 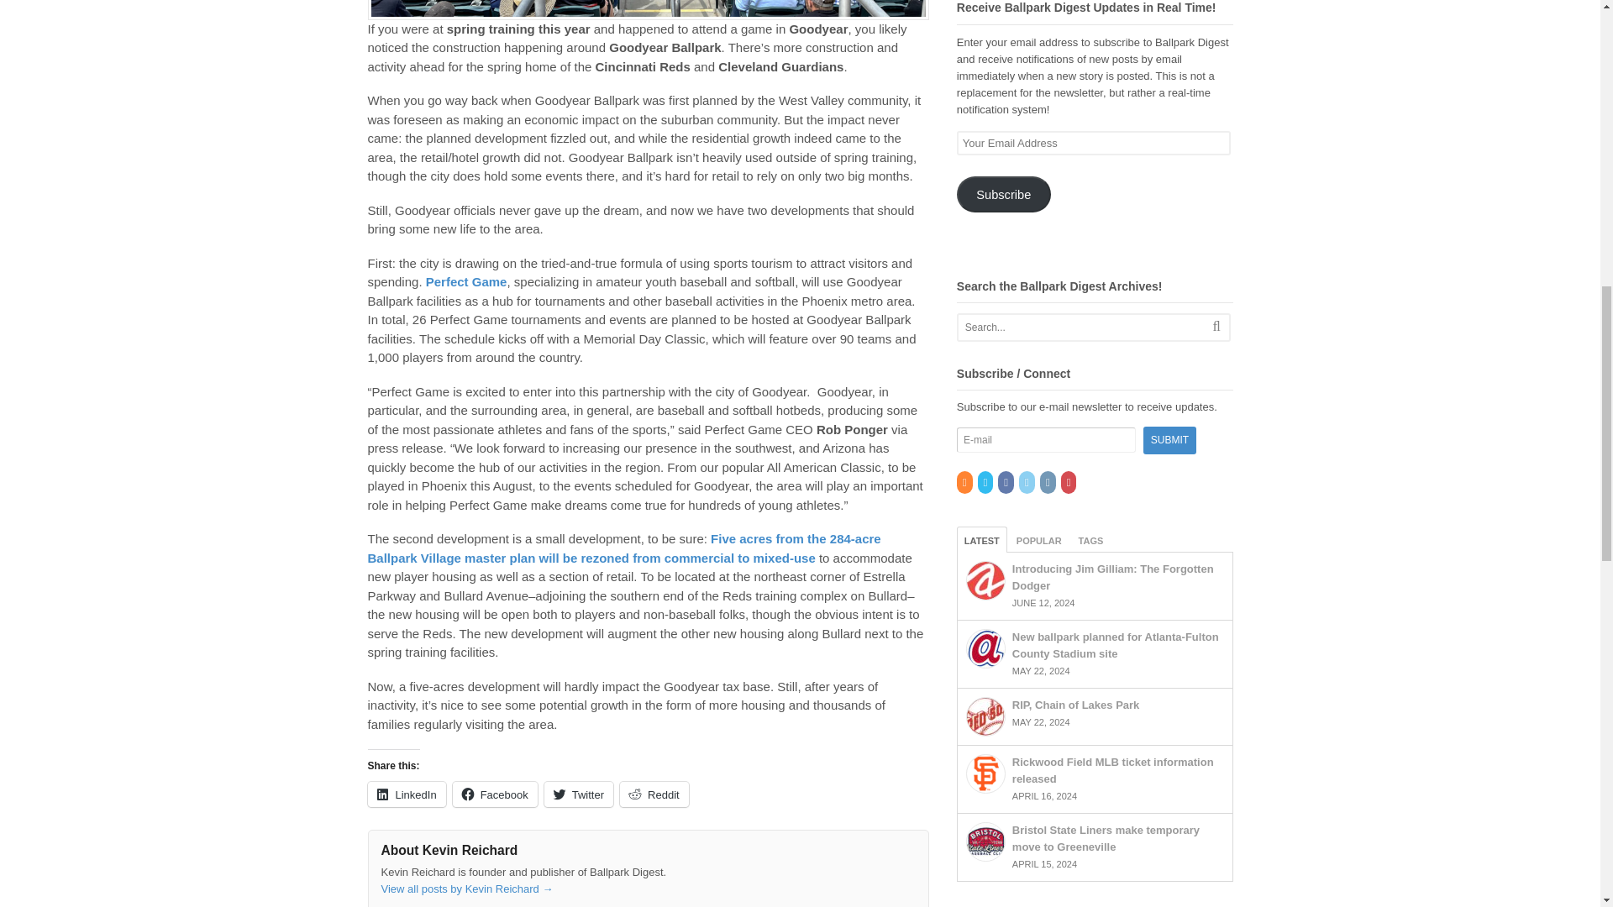 What do you see at coordinates (578, 794) in the screenshot?
I see `Click to share on Twitter` at bounding box center [578, 794].